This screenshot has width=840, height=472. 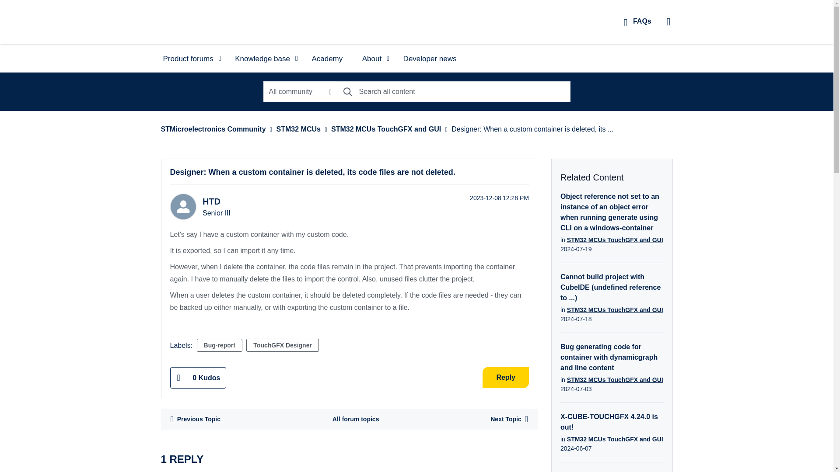 I want to click on Search, so click(x=347, y=92).